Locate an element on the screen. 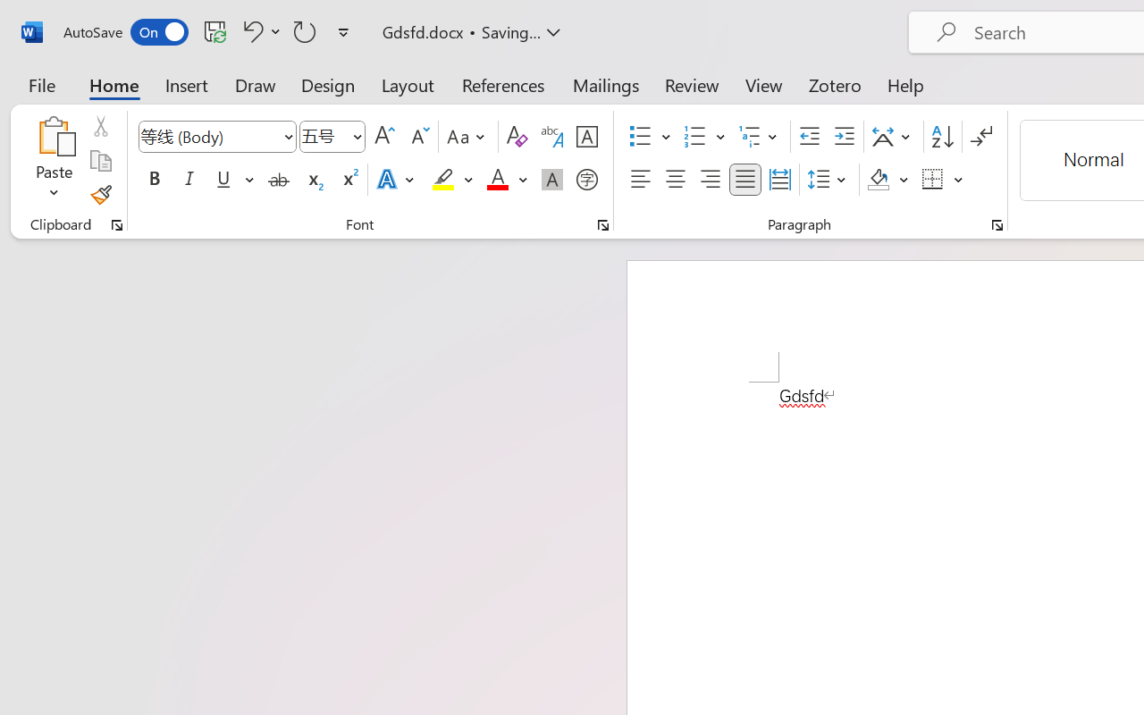 This screenshot has width=1144, height=715. Office Clipboard... is located at coordinates (117, 225).